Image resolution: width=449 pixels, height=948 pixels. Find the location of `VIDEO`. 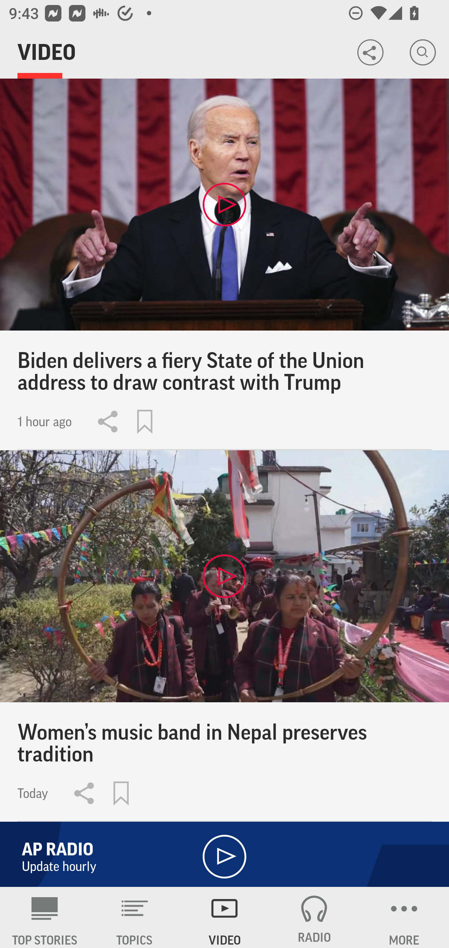

VIDEO is located at coordinates (224, 917).